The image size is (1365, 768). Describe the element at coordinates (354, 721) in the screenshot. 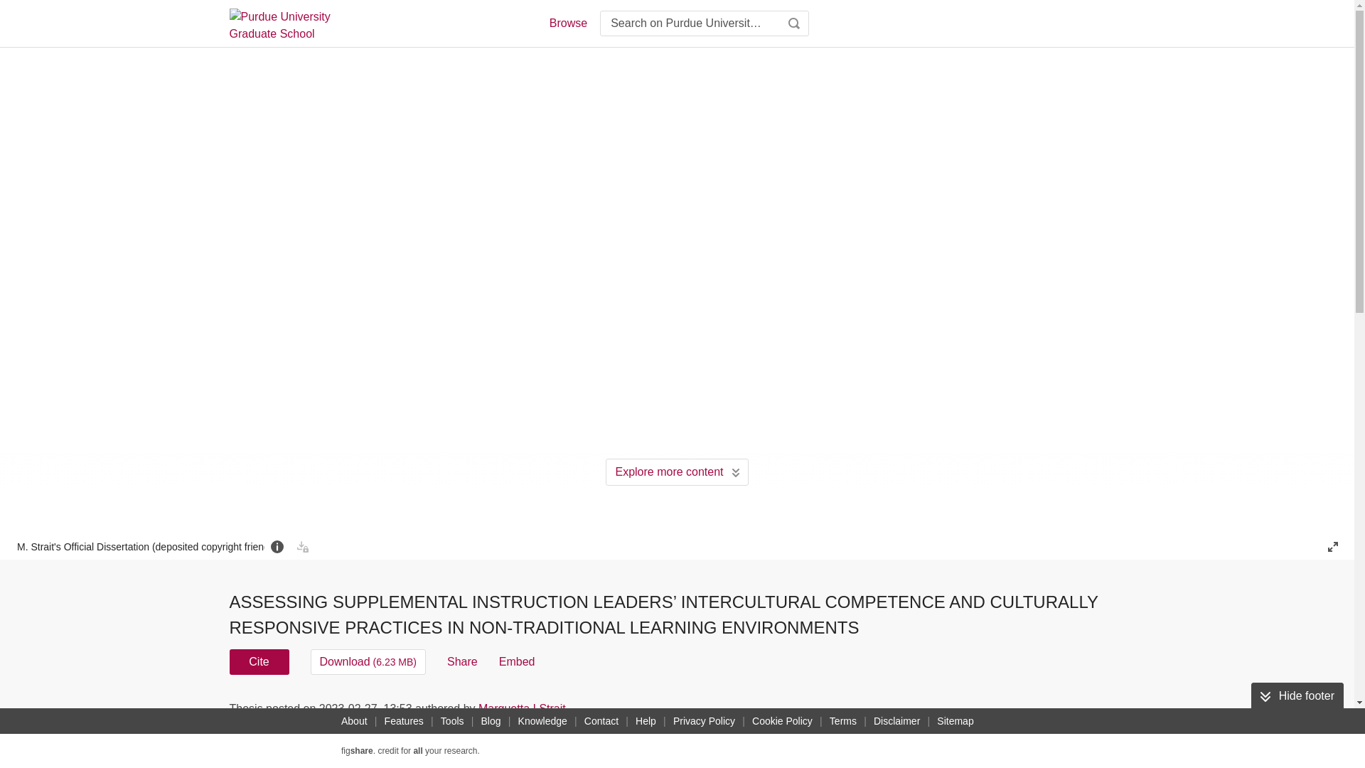

I see `About` at that location.